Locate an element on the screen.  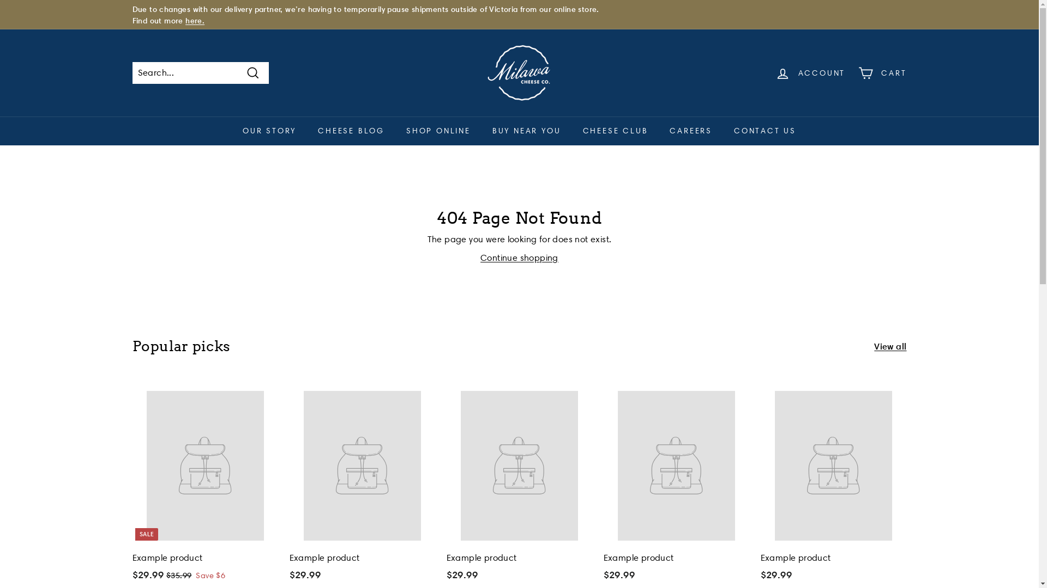
CONTACT US is located at coordinates (765, 131).